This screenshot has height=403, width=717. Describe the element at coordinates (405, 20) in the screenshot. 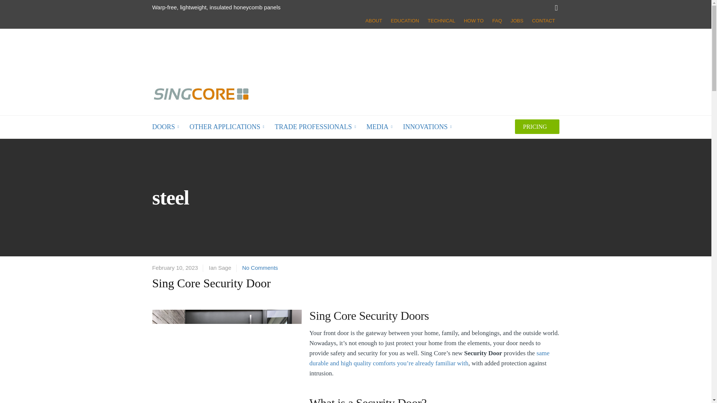

I see `EDUCATION` at that location.